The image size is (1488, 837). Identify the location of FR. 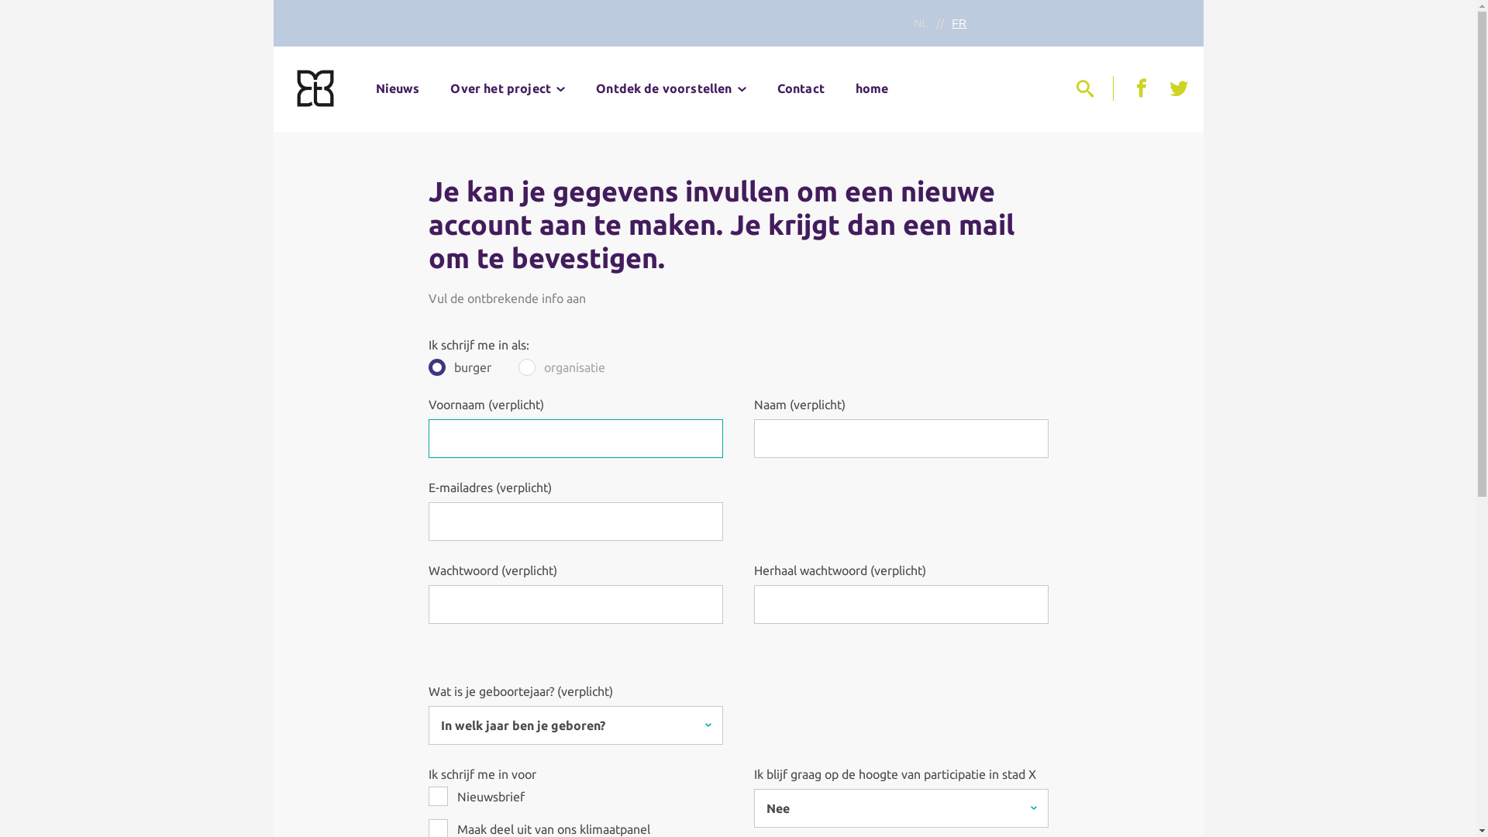
(959, 23).